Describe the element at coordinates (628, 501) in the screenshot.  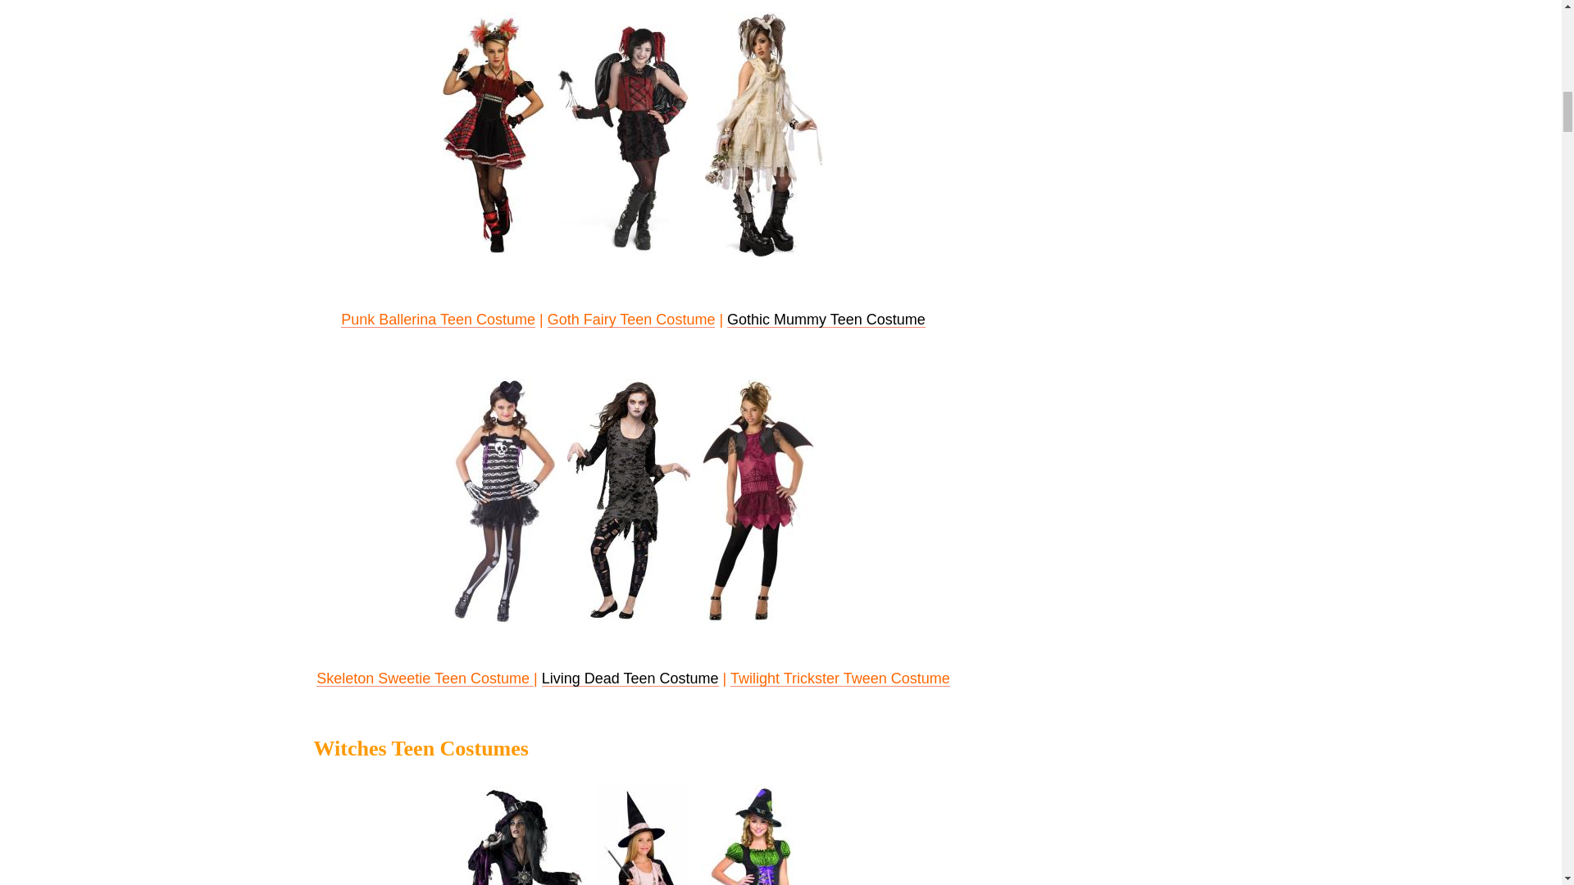
I see `Living Dead Teen Costumes` at that location.